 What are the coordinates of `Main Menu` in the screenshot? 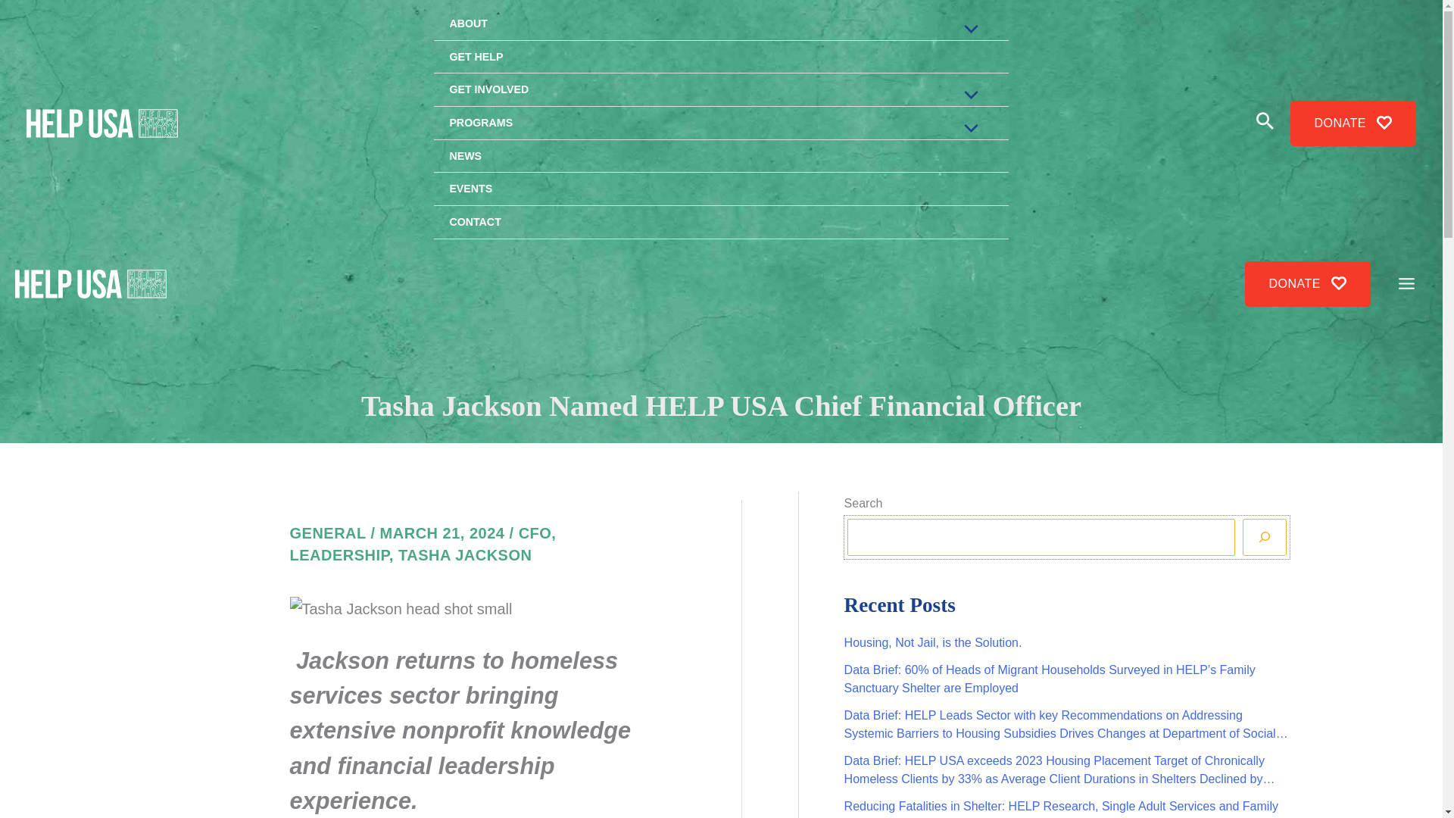 It's located at (1406, 283).